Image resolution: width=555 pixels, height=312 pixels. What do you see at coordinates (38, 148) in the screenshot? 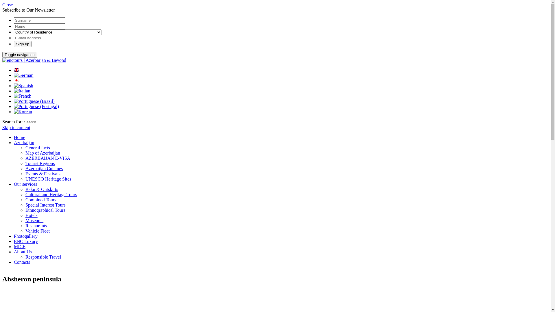
I see `General facts` at bounding box center [38, 148].